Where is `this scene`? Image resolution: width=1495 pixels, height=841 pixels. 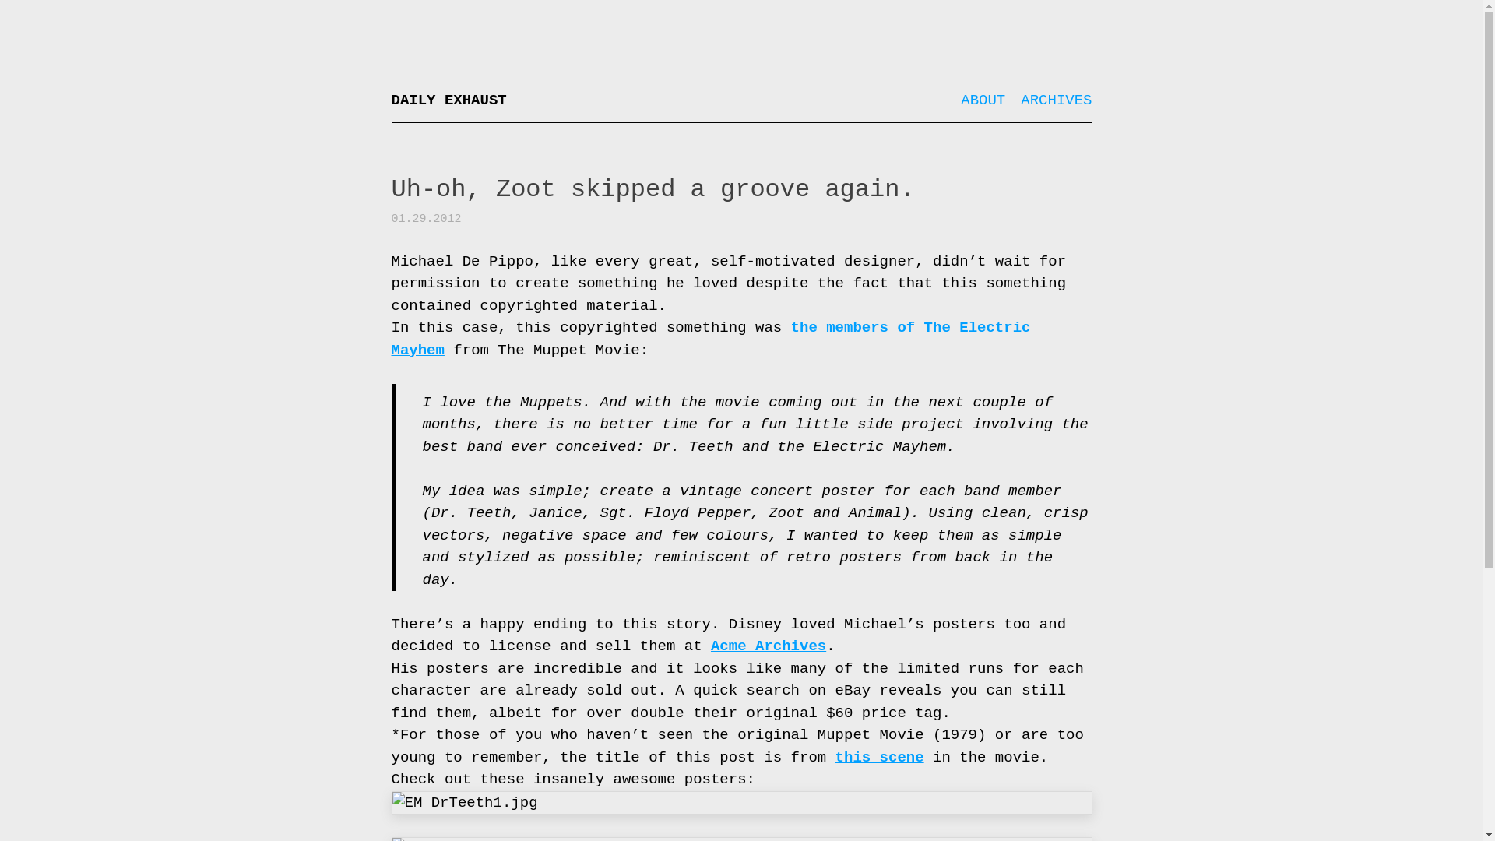
this scene is located at coordinates (880, 757).